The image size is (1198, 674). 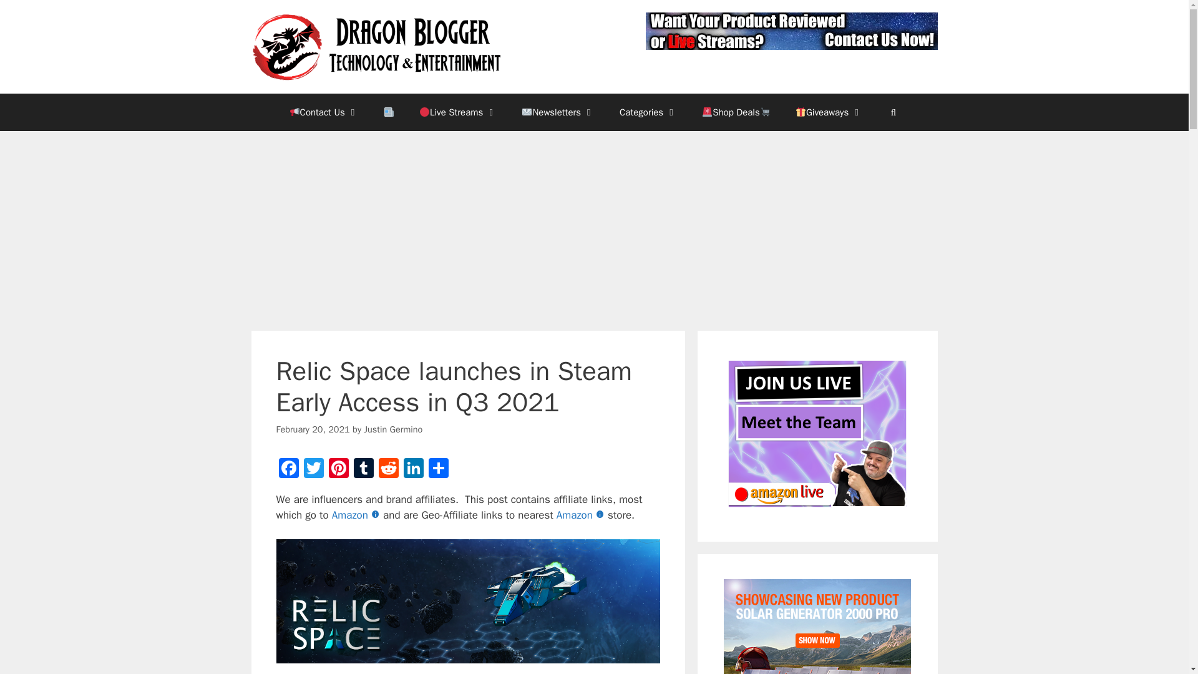 What do you see at coordinates (313, 470) in the screenshot?
I see `Twitter` at bounding box center [313, 470].